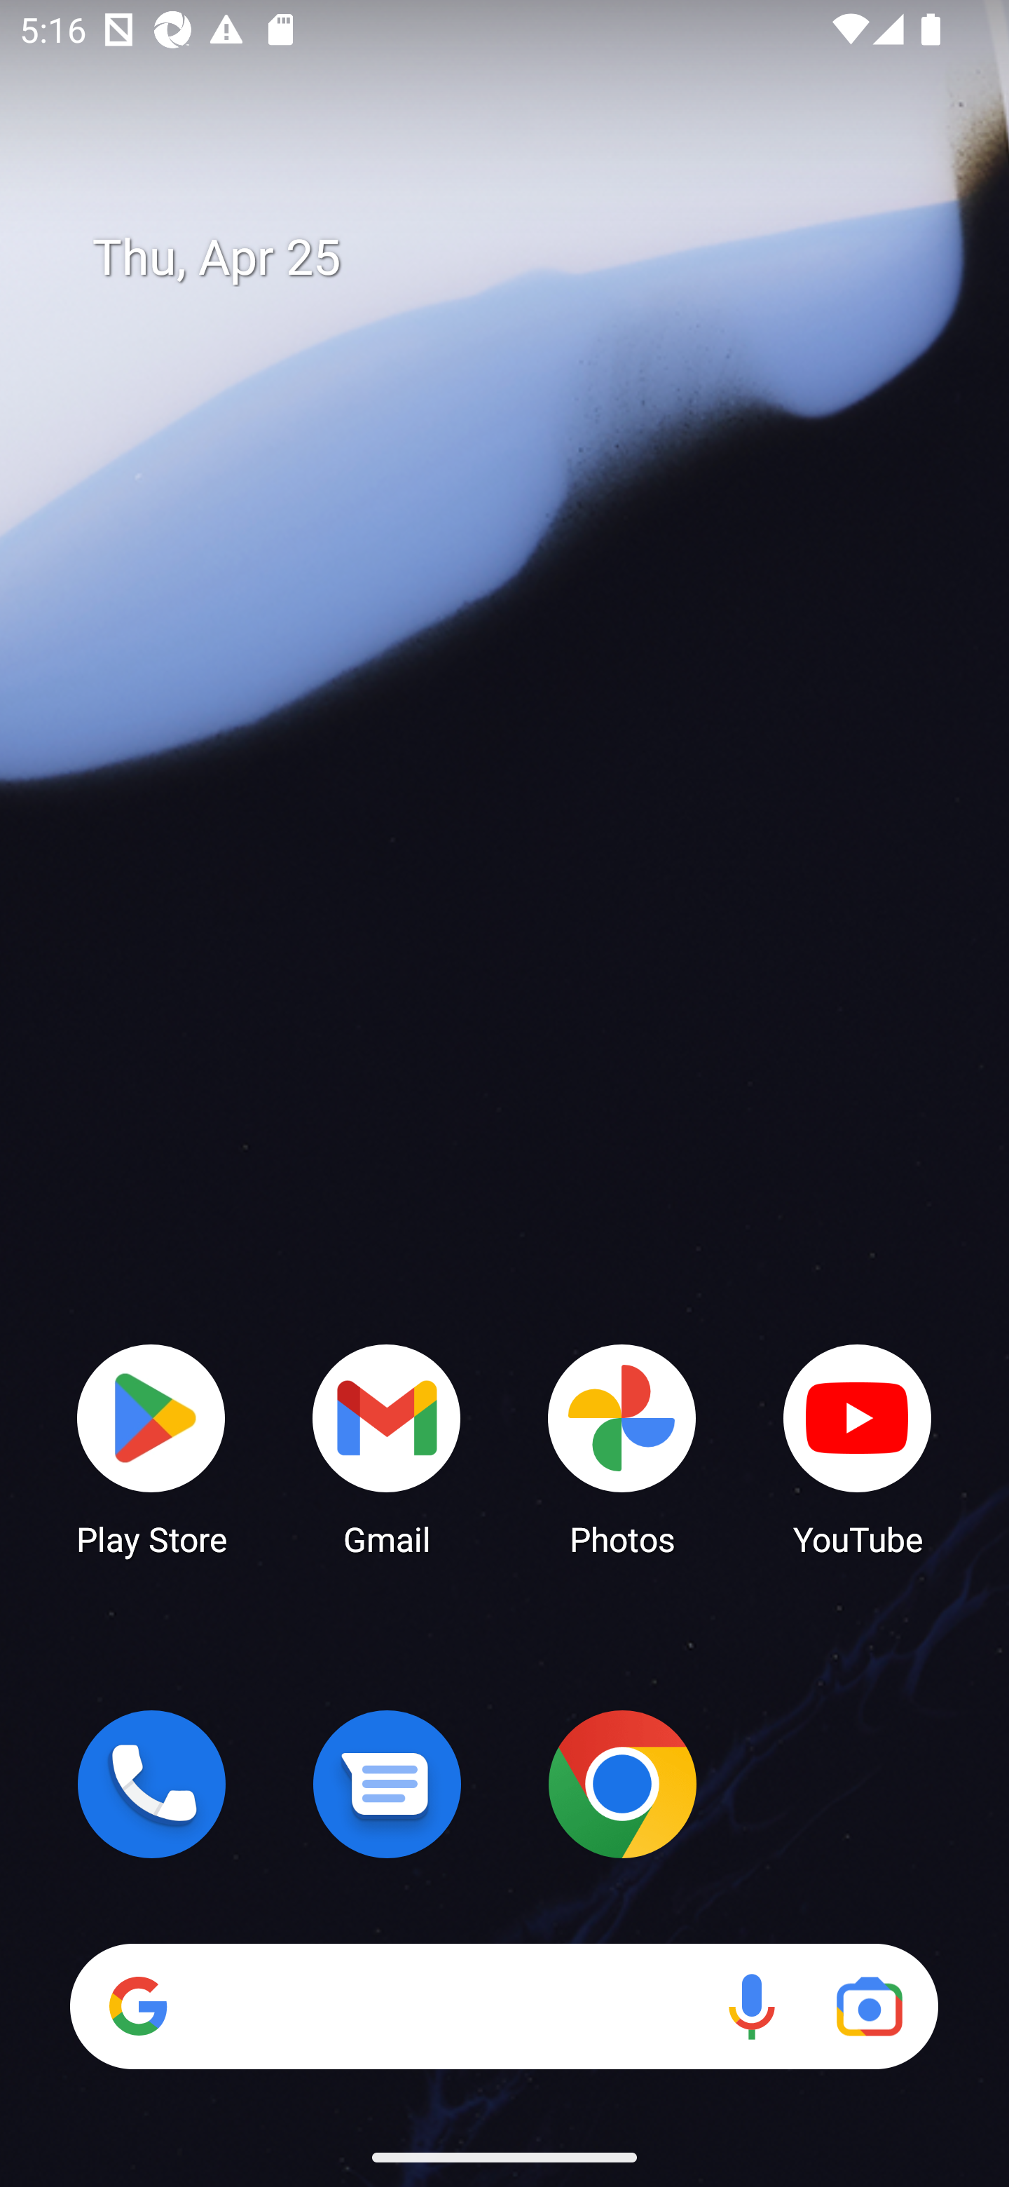 Image resolution: width=1009 pixels, height=2187 pixels. Describe the element at coordinates (858, 1448) in the screenshot. I see `YouTube` at that location.